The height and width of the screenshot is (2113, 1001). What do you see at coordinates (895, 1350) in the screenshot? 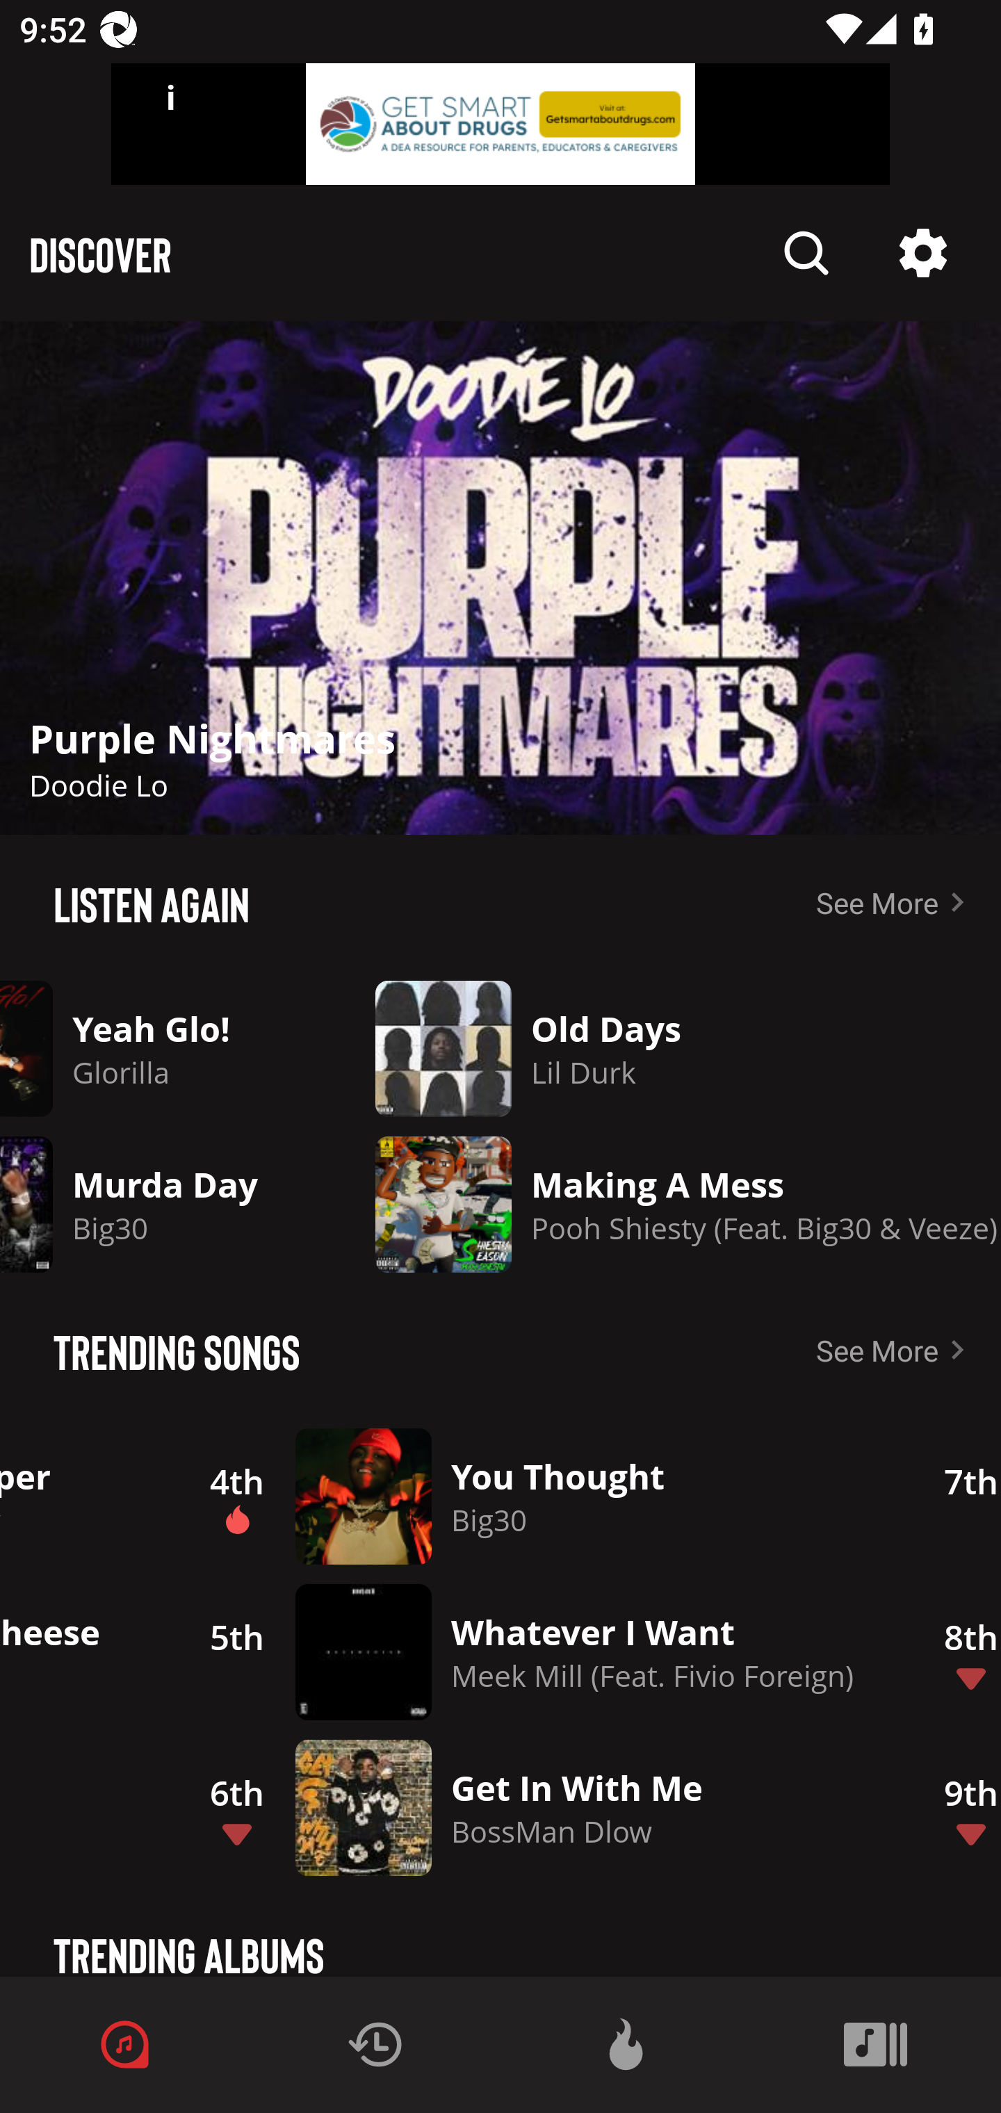
I see `See More` at bounding box center [895, 1350].